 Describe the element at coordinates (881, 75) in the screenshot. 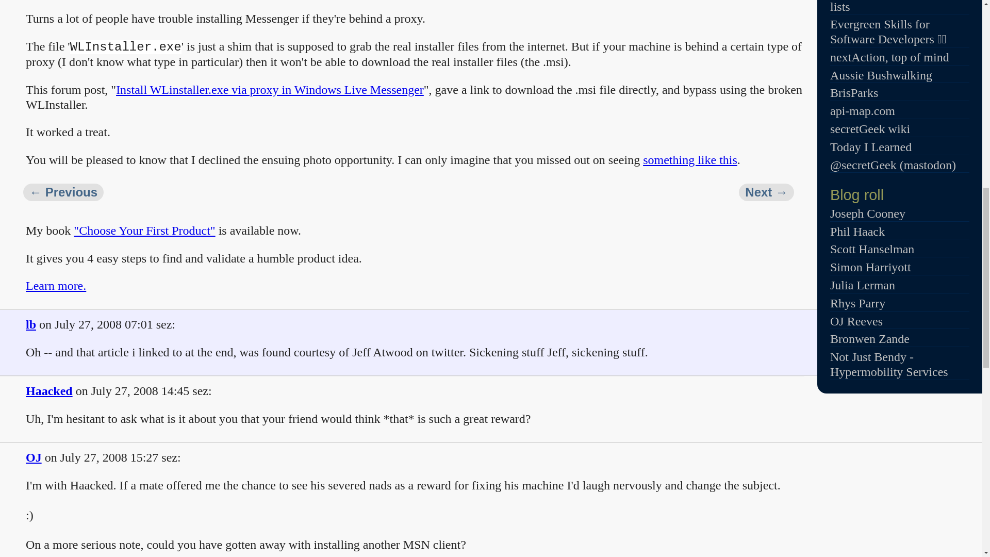

I see `Like Wikipedia but for Bushwalks and Hikes` at that location.